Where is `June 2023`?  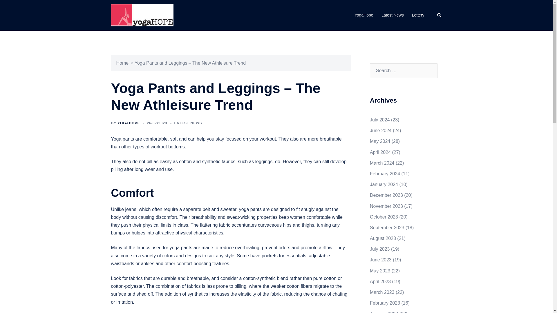 June 2023 is located at coordinates (381, 260).